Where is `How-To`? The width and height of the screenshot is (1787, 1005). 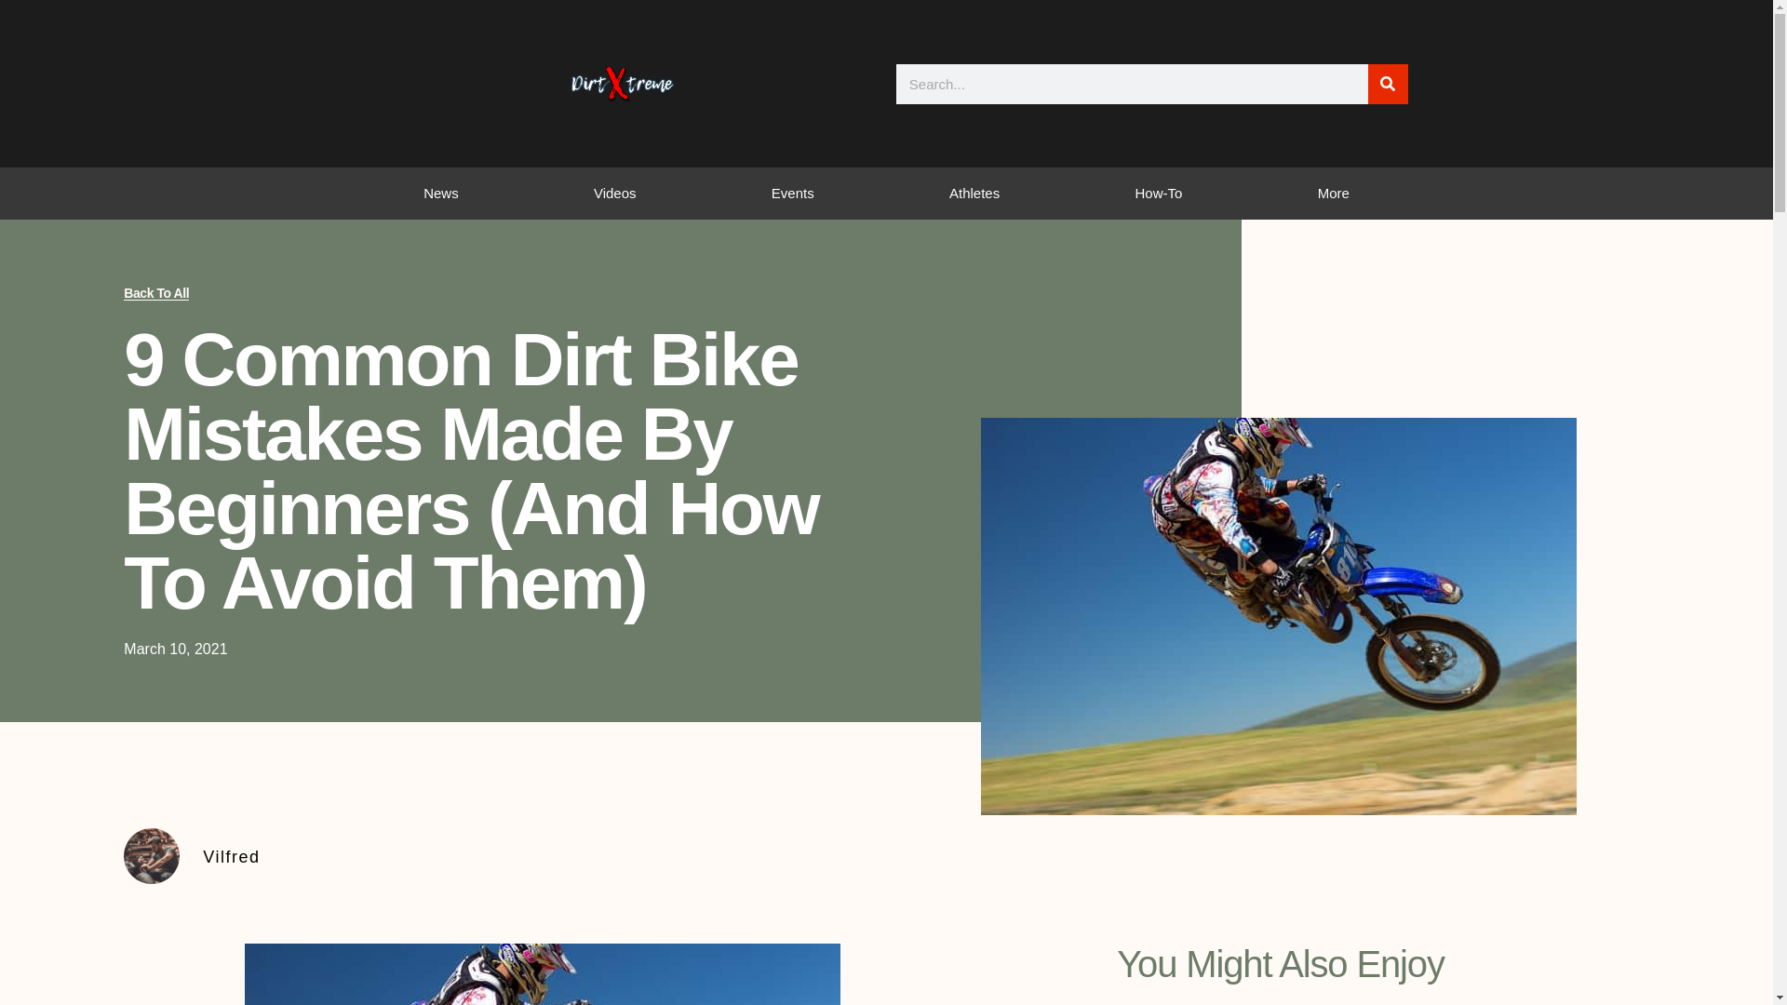
How-To is located at coordinates (1158, 194).